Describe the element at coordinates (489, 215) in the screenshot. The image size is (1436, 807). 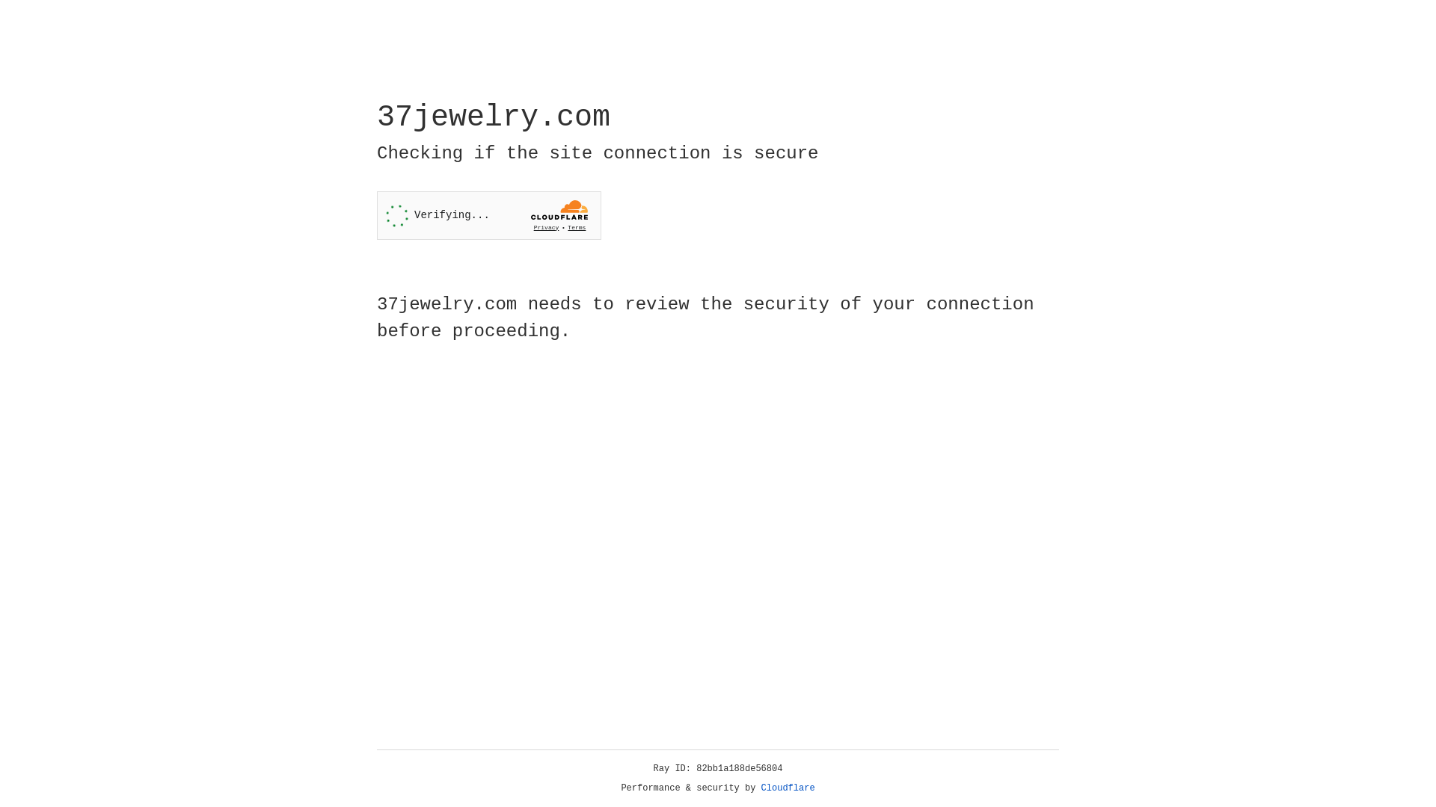
I see `Widget containing a Cloudflare security challenge` at that location.